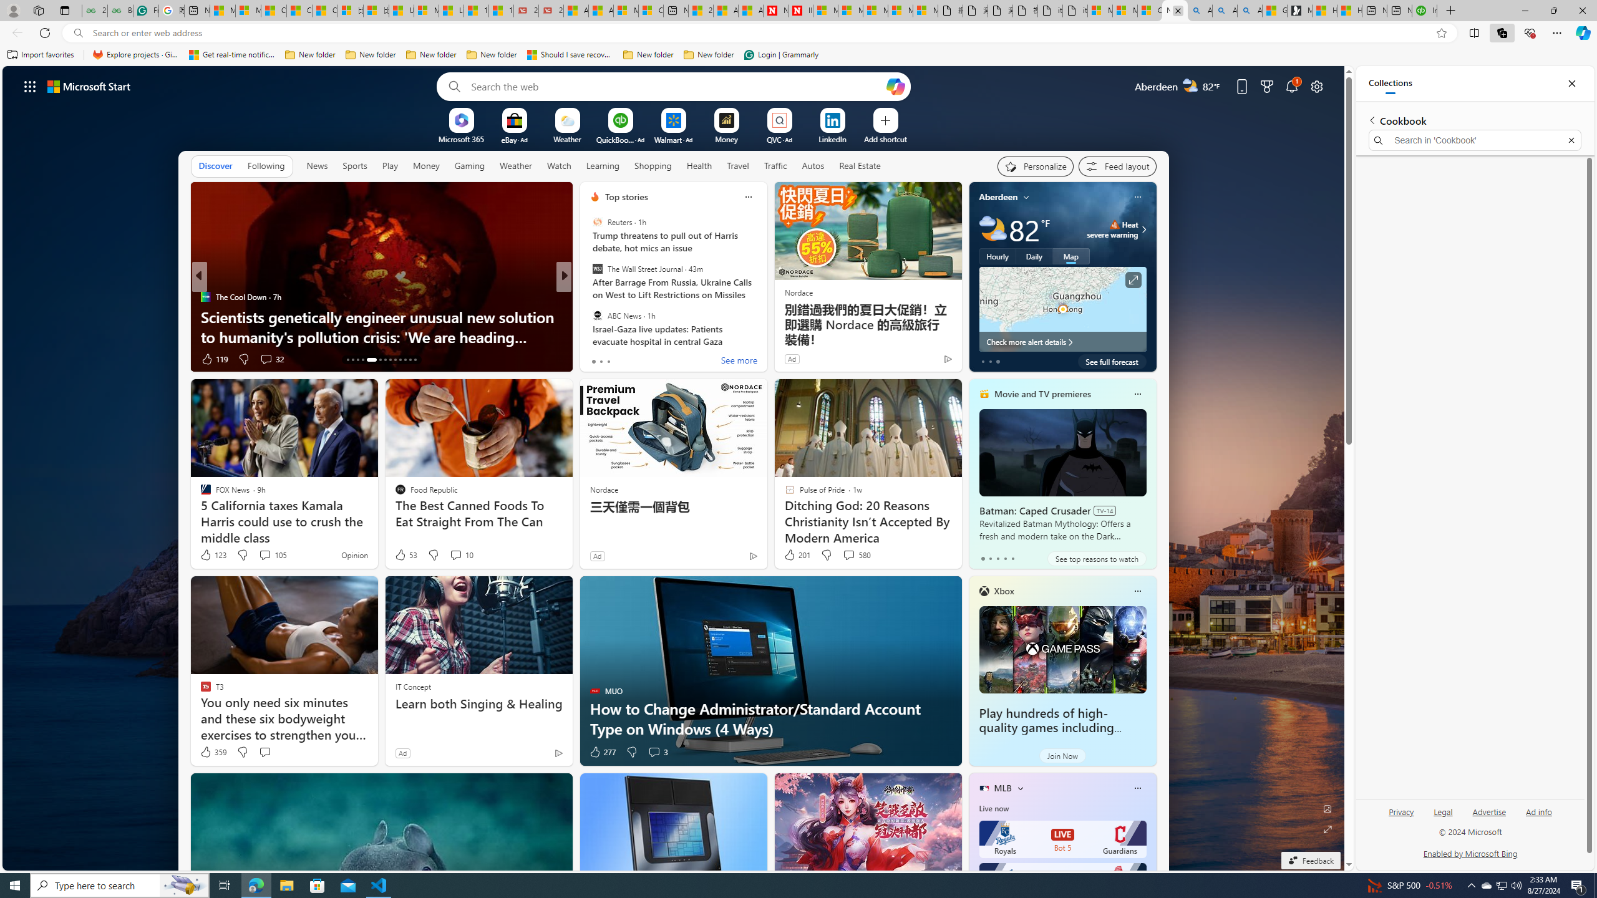 The image size is (1597, 898). I want to click on Exit search, so click(1571, 140).